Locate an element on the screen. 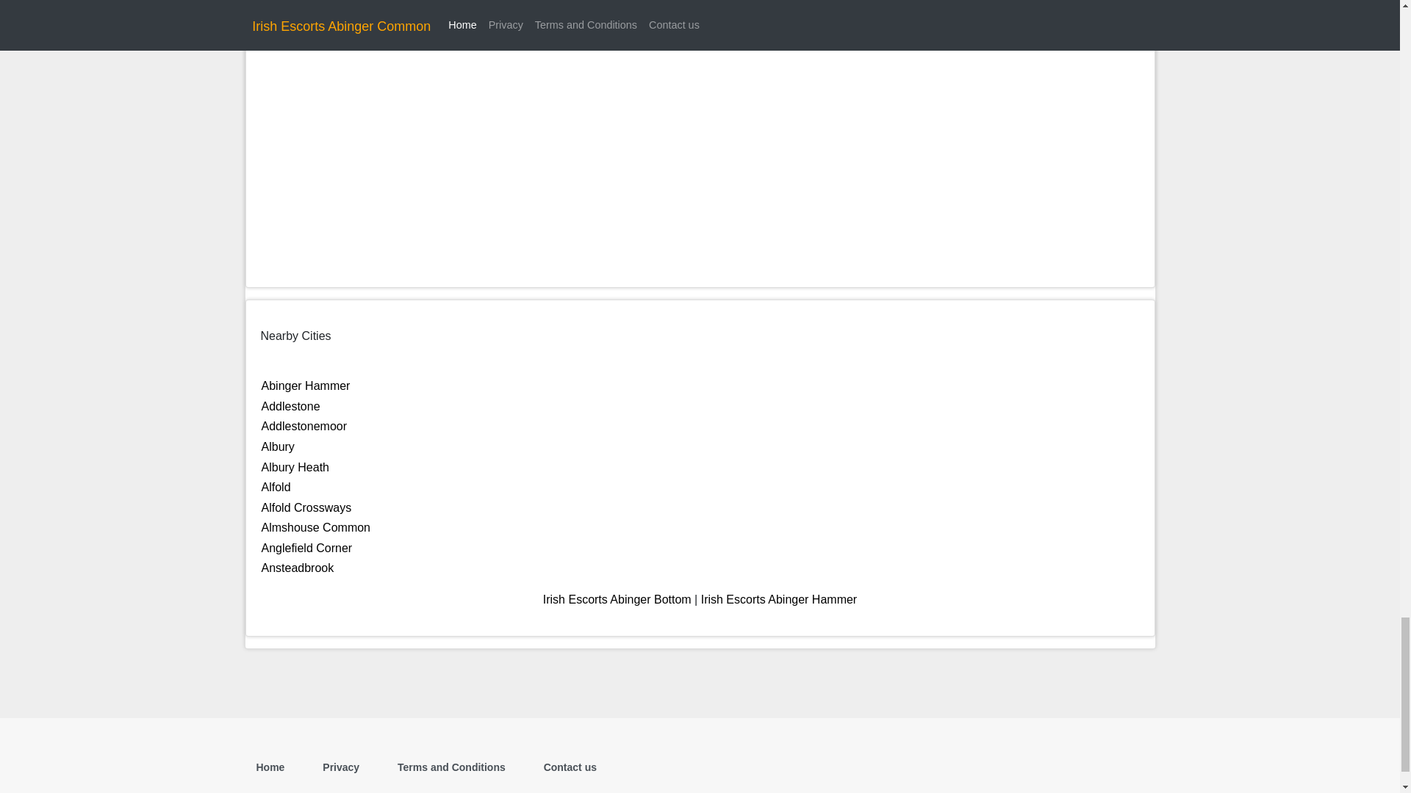 This screenshot has height=793, width=1411. Alfold Crossways is located at coordinates (306, 507).